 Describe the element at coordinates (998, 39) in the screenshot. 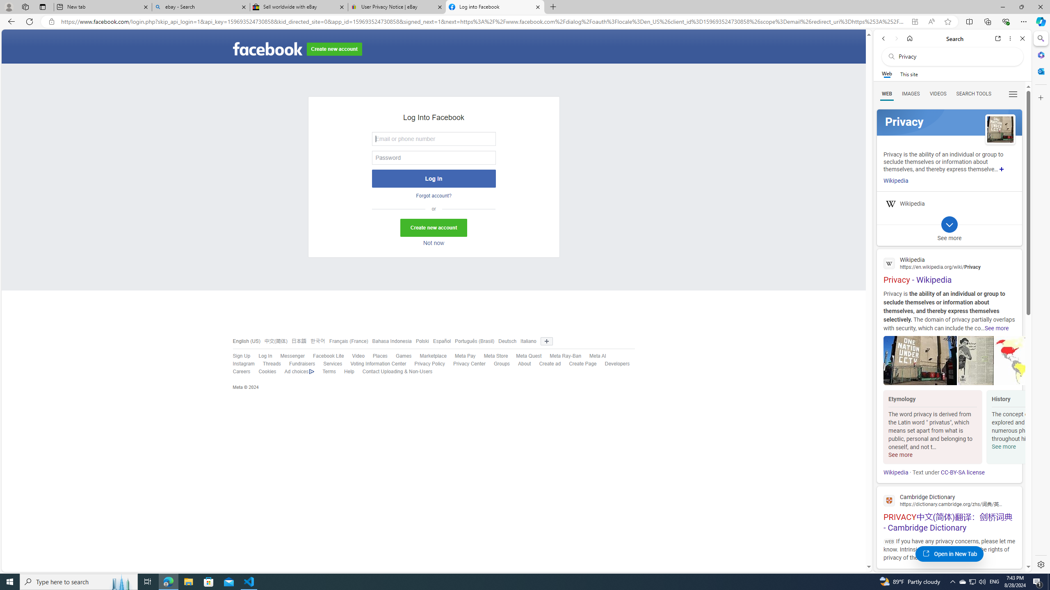

I see `Open link in new tab` at that location.